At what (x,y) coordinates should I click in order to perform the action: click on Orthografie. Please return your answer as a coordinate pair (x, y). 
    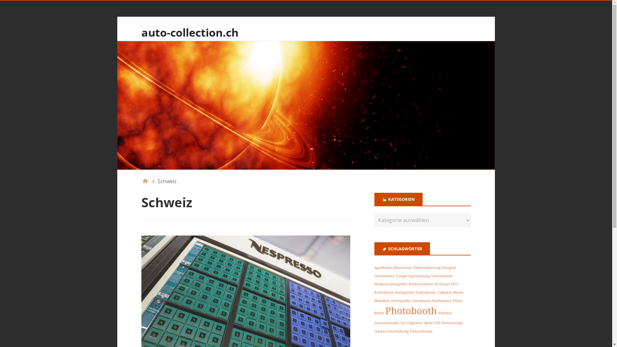
    Looking at the image, I should click on (401, 301).